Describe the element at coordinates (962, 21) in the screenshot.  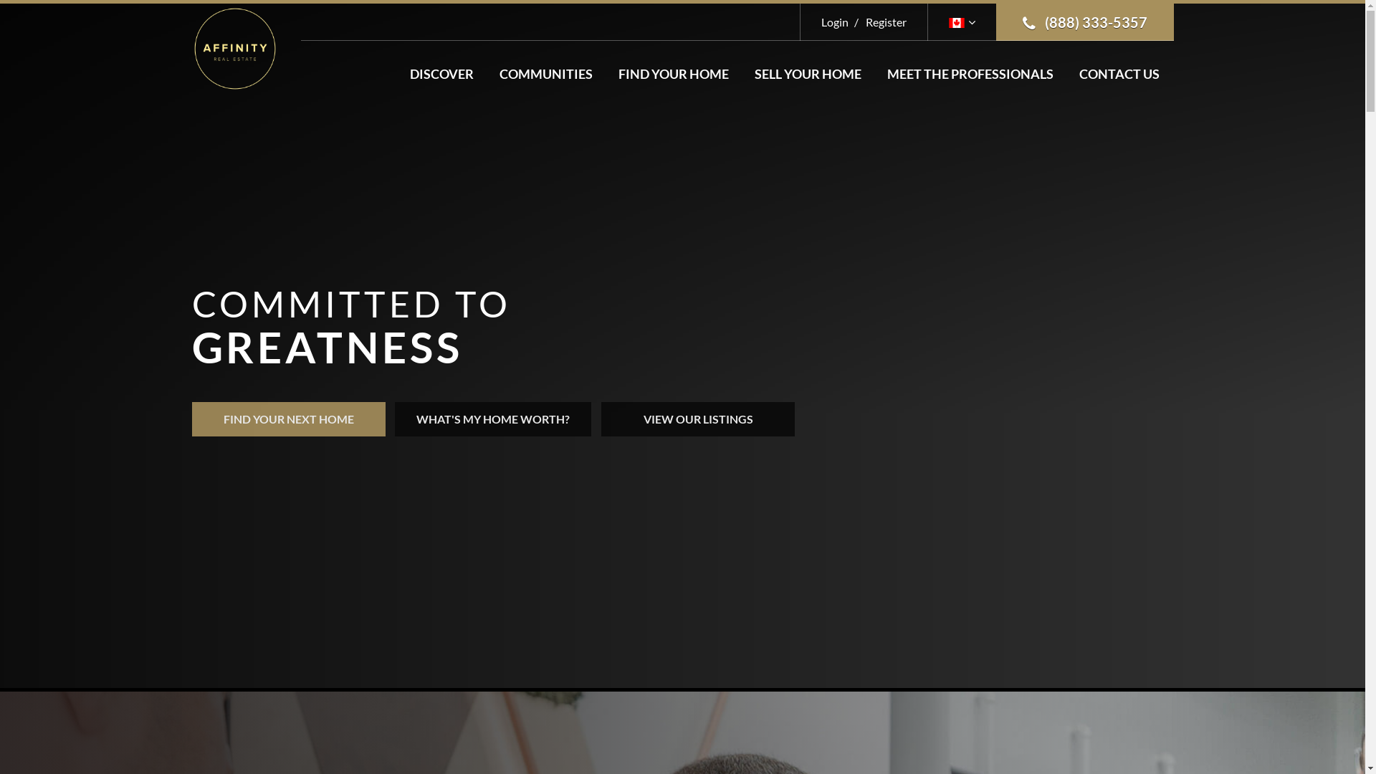
I see `Select Language` at that location.